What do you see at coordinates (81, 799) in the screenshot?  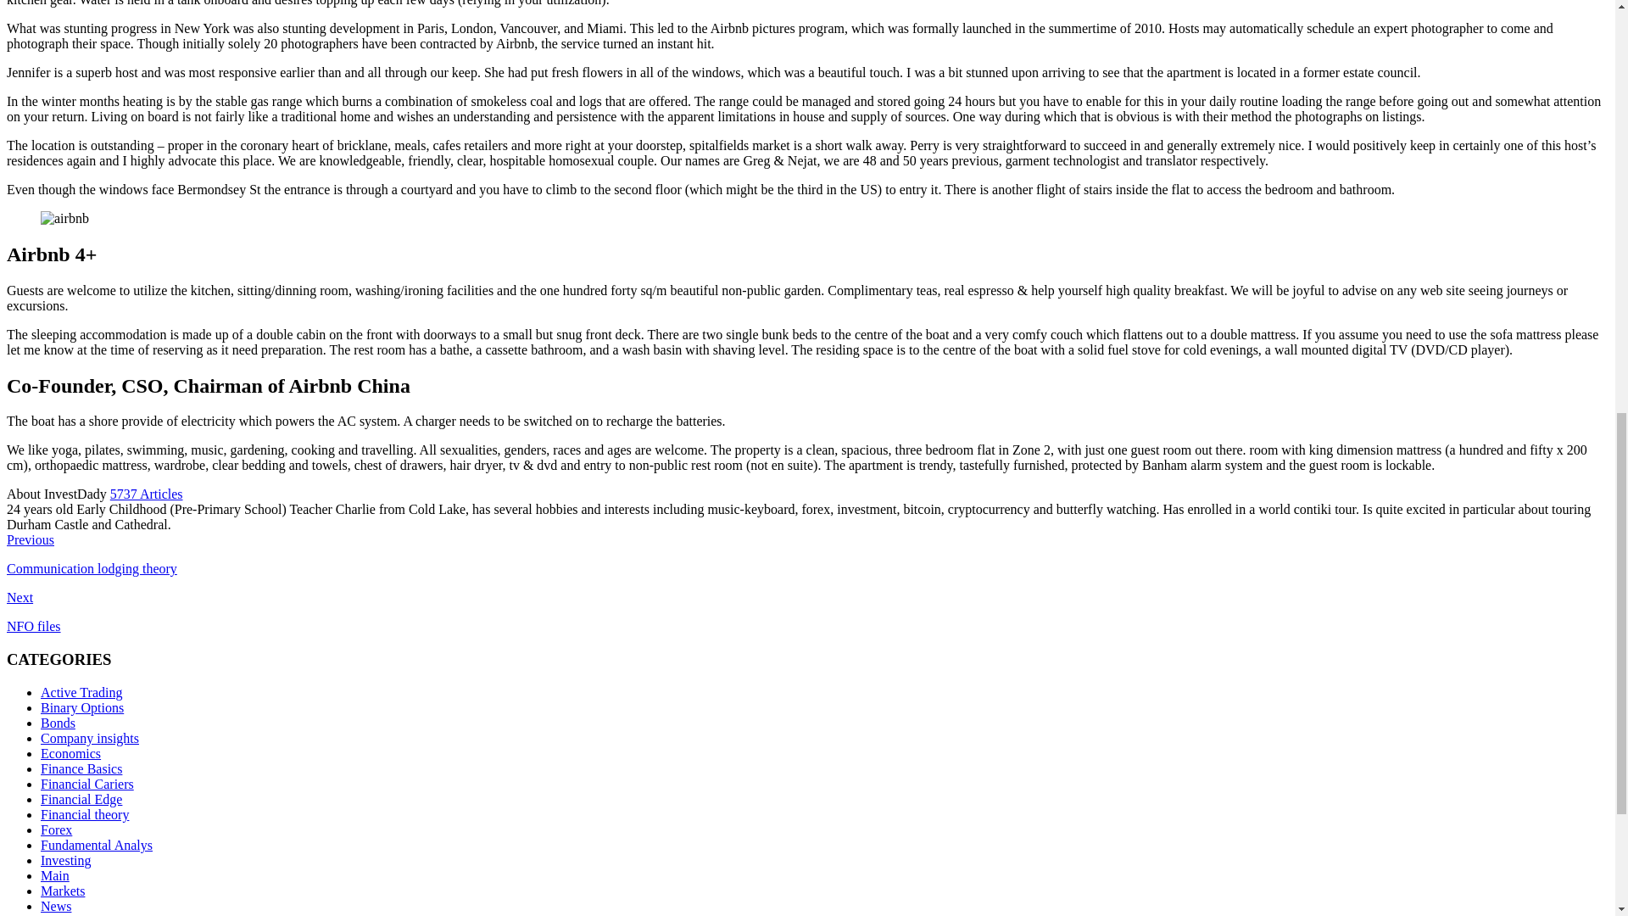 I see `Financial Edge` at bounding box center [81, 799].